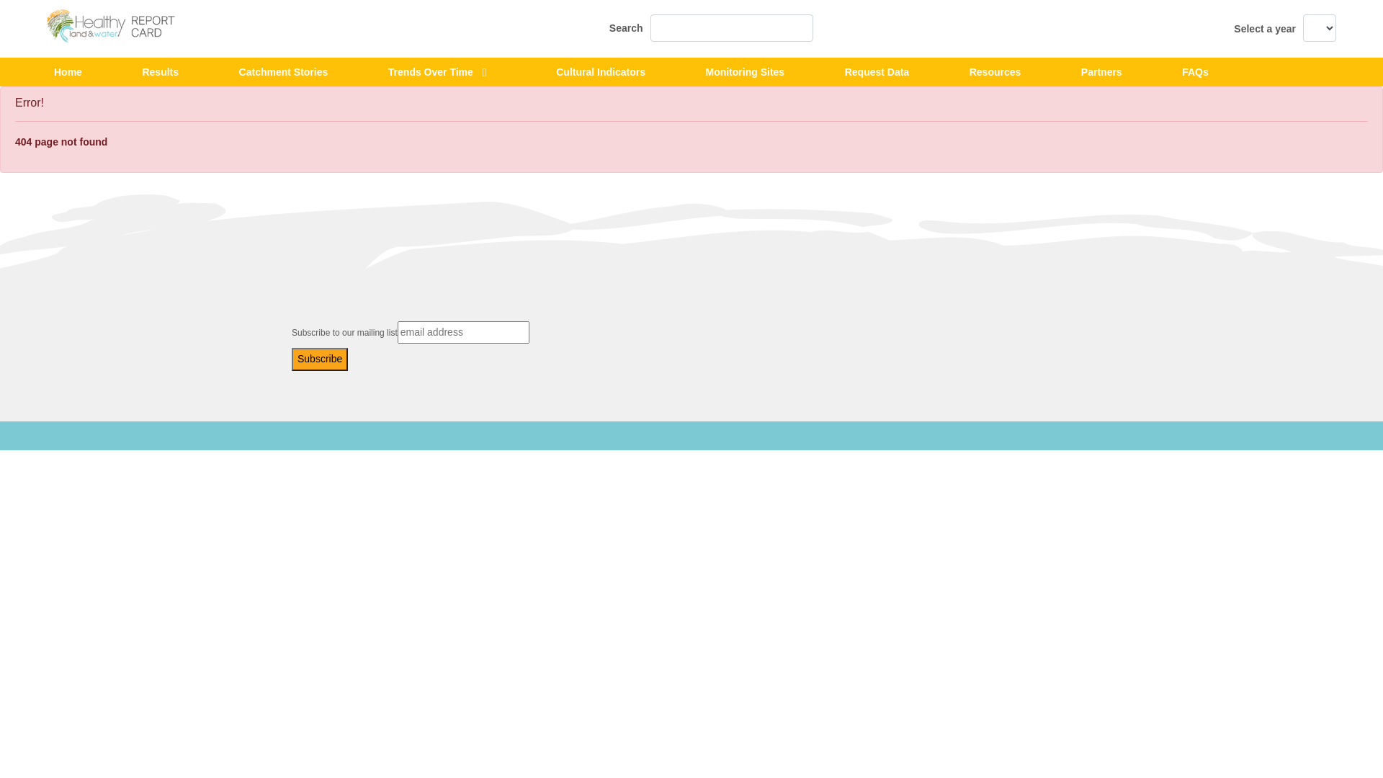  Describe the element at coordinates (1102, 73) in the screenshot. I see `Partners` at that location.